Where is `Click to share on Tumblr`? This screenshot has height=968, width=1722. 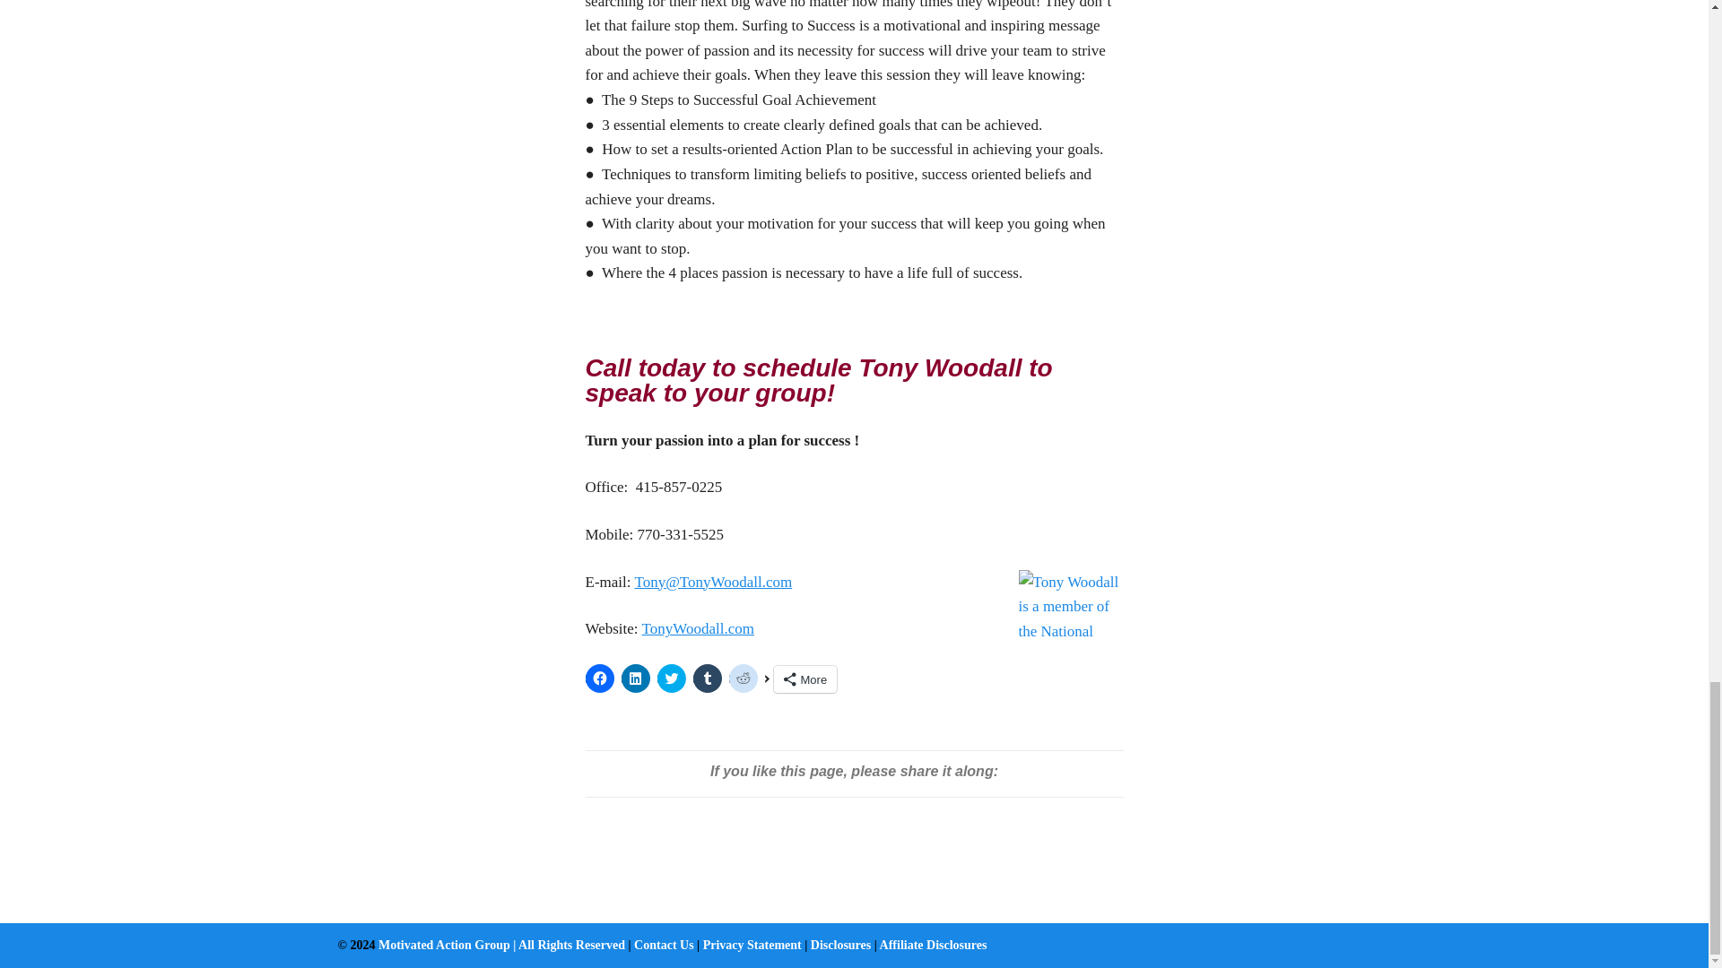
Click to share on Tumblr is located at coordinates (707, 678).